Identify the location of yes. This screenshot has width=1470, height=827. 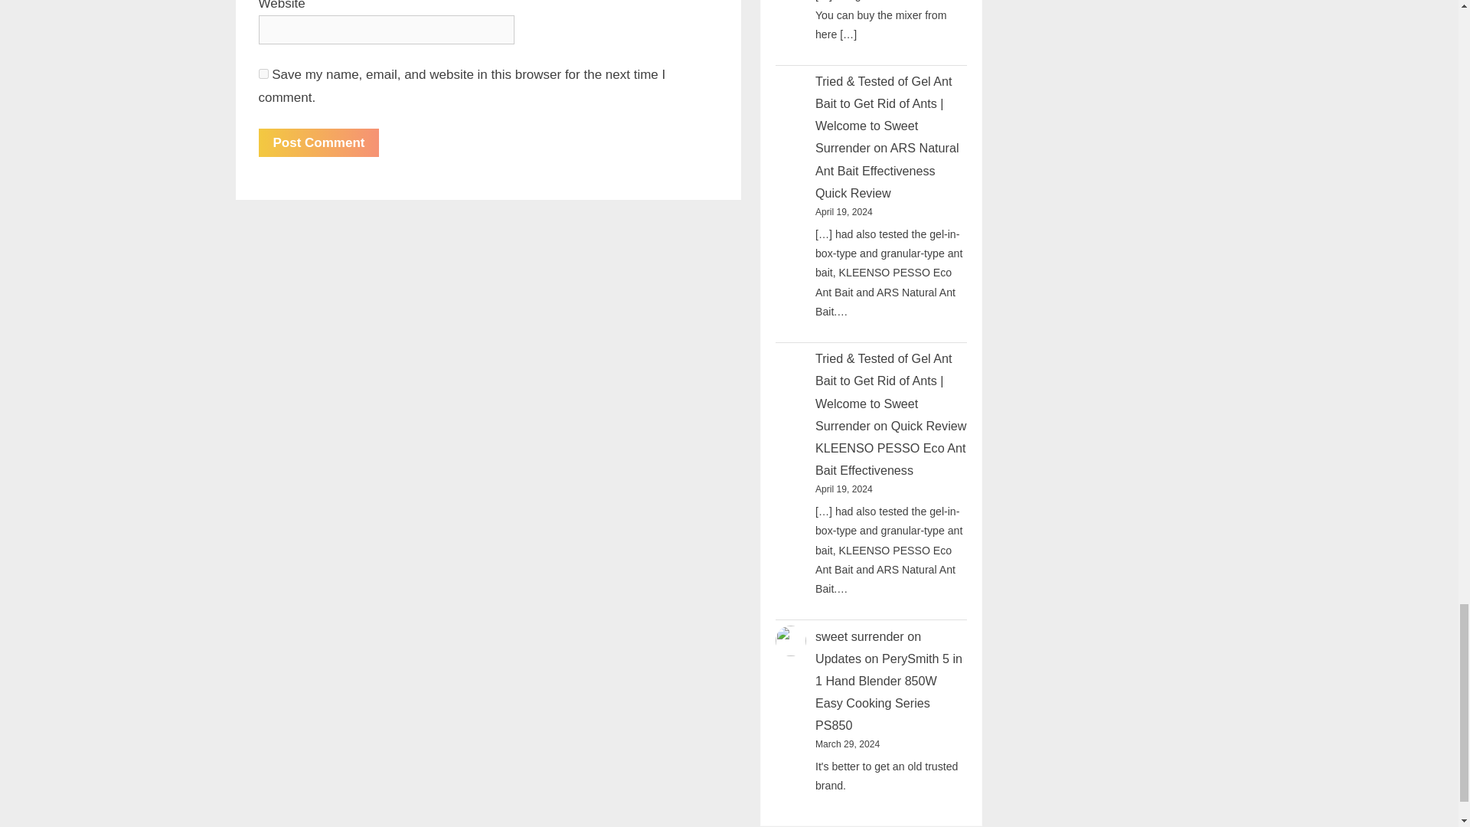
(263, 74).